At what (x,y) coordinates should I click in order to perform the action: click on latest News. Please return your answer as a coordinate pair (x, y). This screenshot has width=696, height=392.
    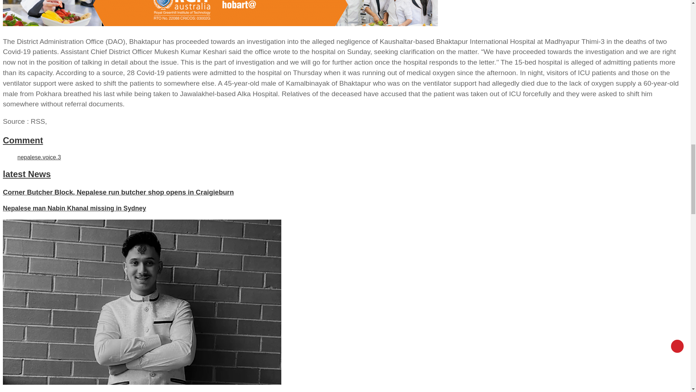
    Looking at the image, I should click on (27, 173).